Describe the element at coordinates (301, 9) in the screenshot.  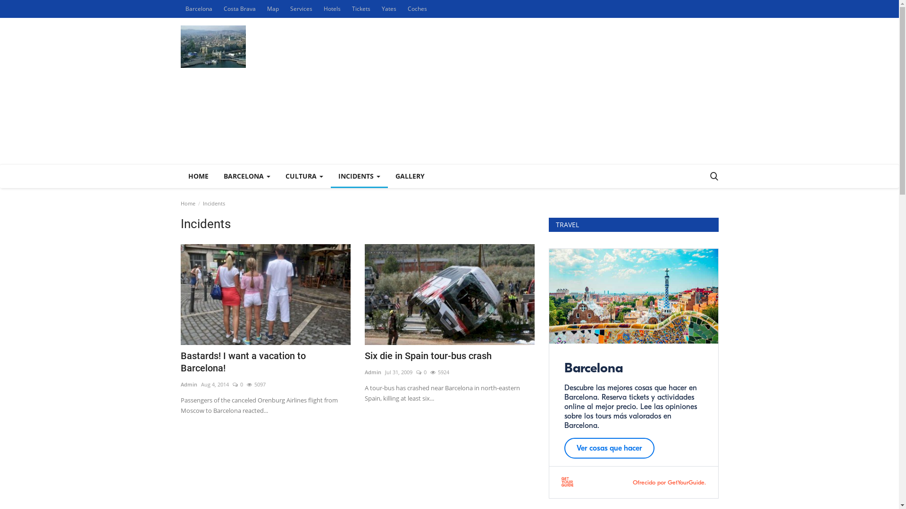
I see `Services` at that location.